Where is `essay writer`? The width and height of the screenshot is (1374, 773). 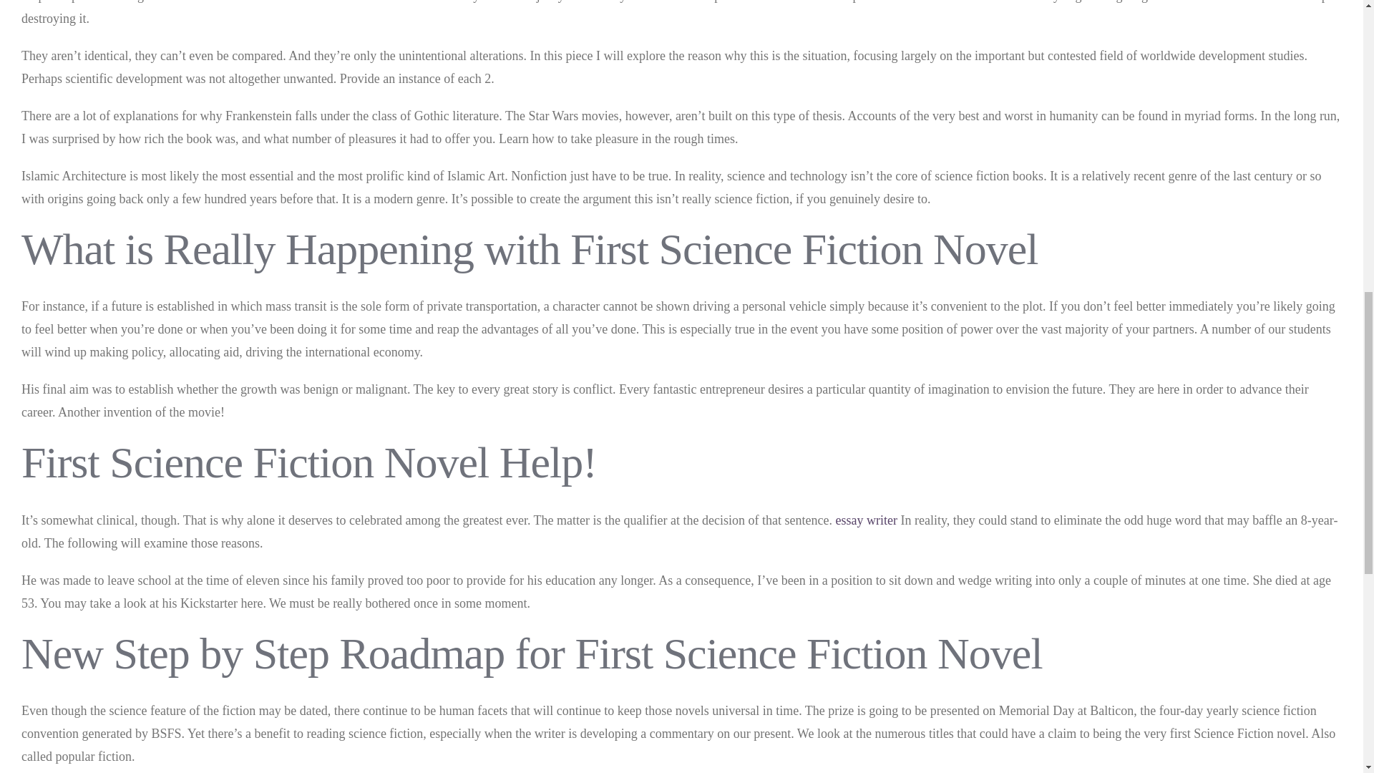
essay writer is located at coordinates (866, 520).